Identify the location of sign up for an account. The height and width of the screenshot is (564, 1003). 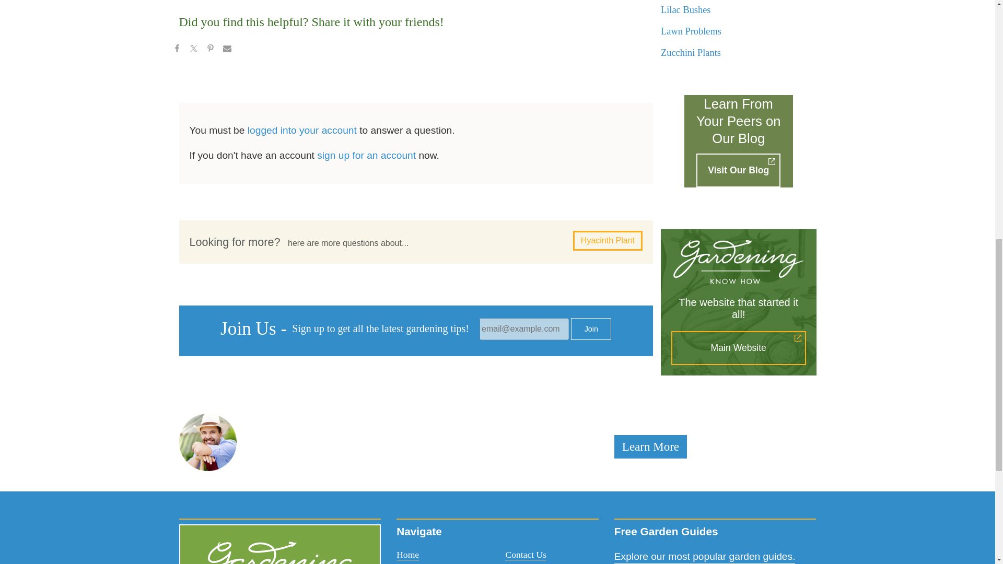
(356, 1).